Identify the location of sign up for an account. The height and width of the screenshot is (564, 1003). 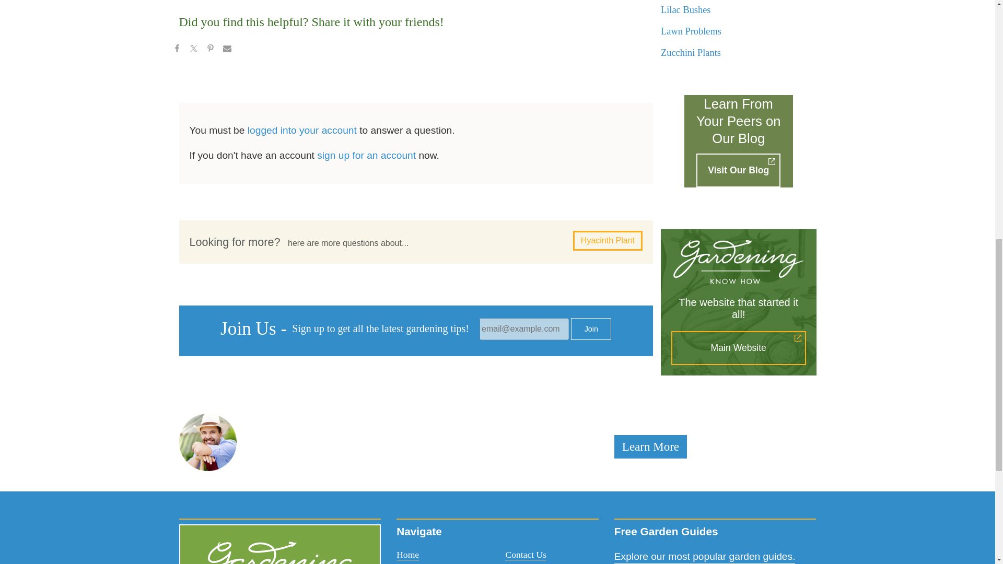
(356, 1).